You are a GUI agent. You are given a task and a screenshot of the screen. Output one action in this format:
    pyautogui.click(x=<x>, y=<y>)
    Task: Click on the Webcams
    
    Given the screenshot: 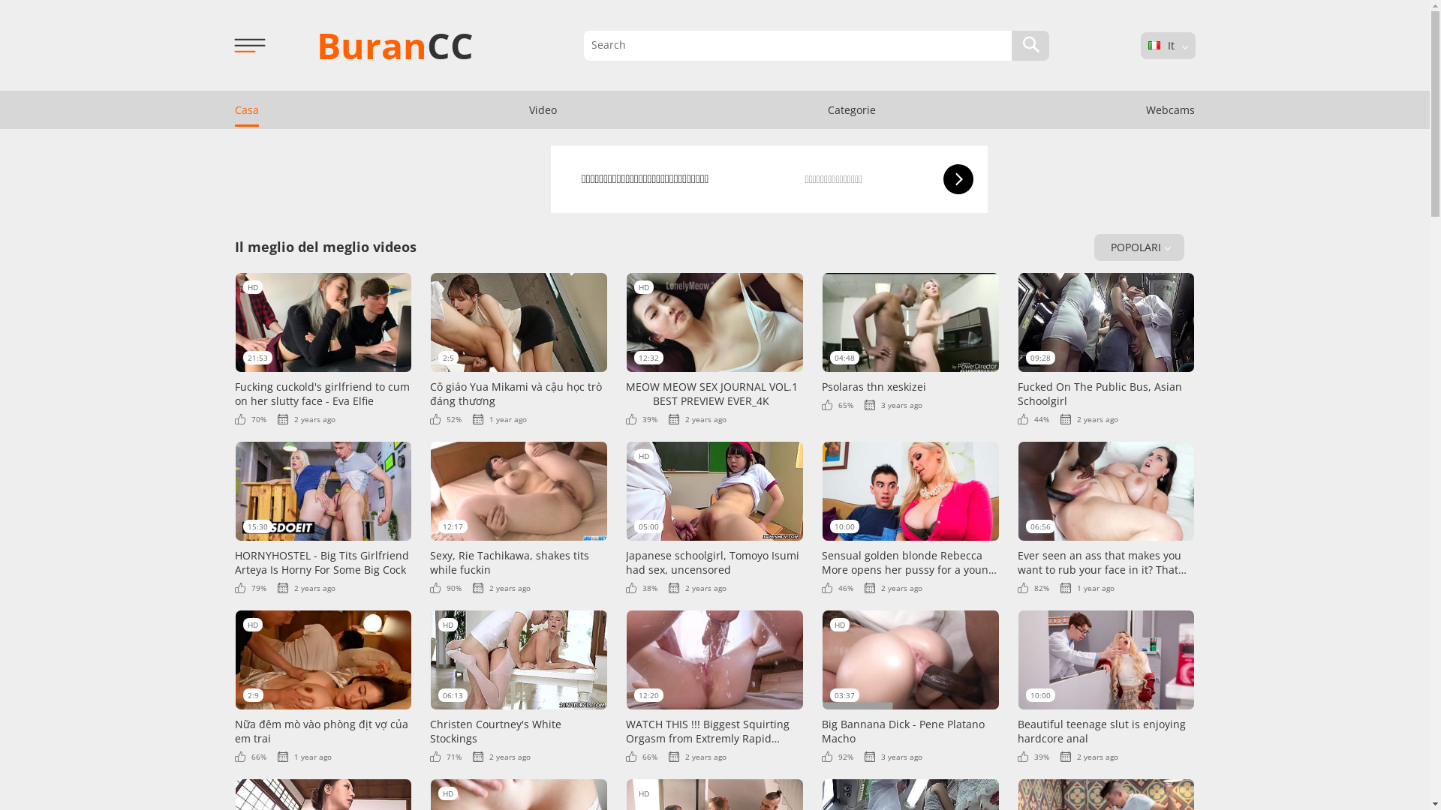 What is the action you would take?
    pyautogui.click(x=1171, y=109)
    